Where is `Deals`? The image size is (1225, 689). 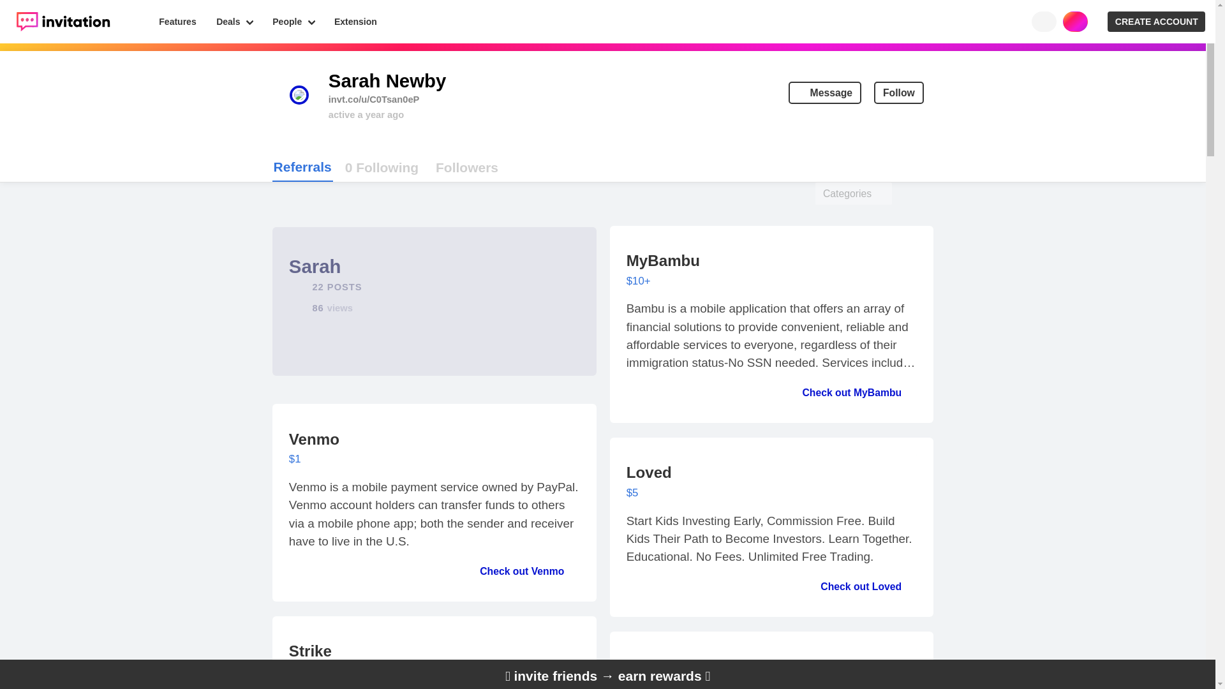
Deals is located at coordinates (1156, 22).